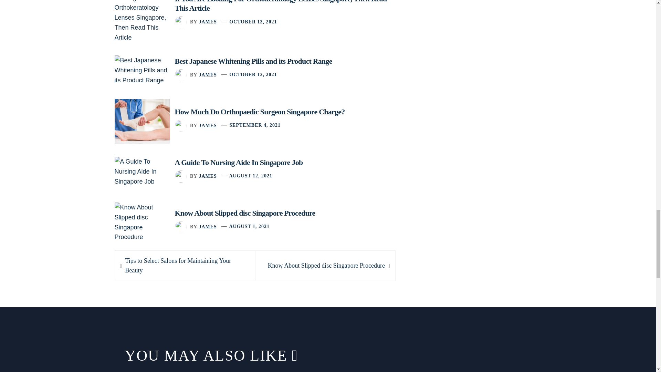  What do you see at coordinates (253, 22) in the screenshot?
I see `AUGUST 12, 2021` at bounding box center [253, 22].